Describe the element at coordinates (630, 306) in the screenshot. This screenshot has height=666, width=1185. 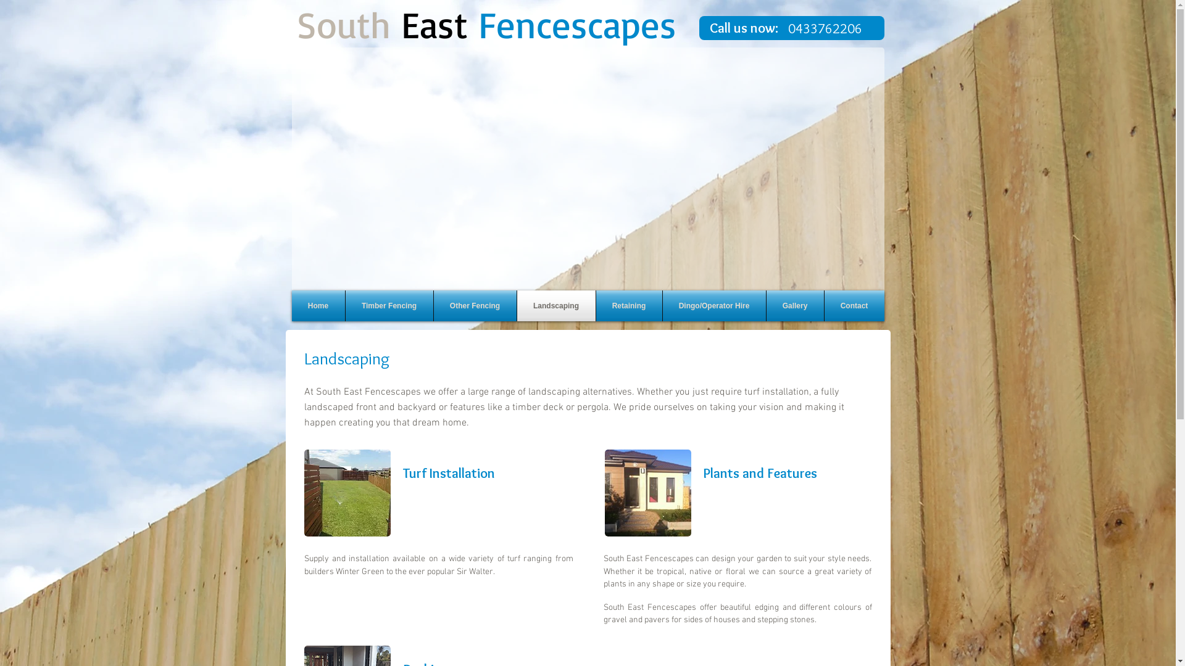
I see `Retaining` at that location.